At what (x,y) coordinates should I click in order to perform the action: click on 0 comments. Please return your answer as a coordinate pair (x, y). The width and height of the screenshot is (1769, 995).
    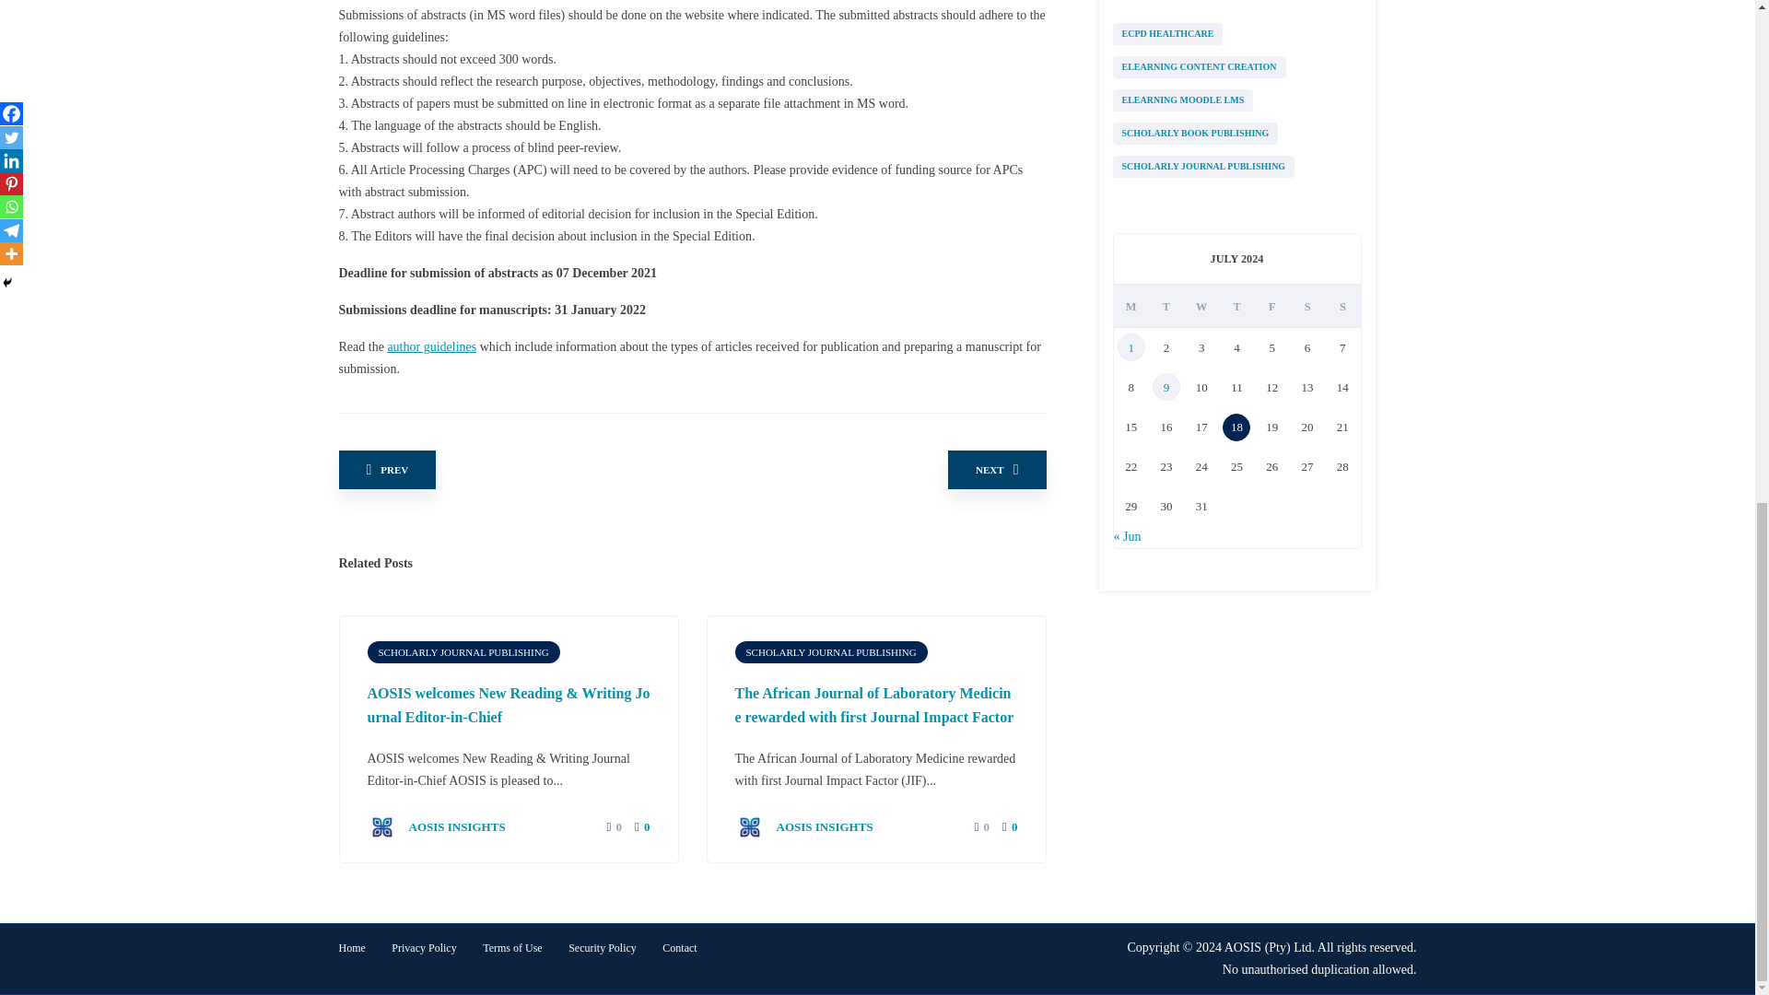
    Looking at the image, I should click on (641, 826).